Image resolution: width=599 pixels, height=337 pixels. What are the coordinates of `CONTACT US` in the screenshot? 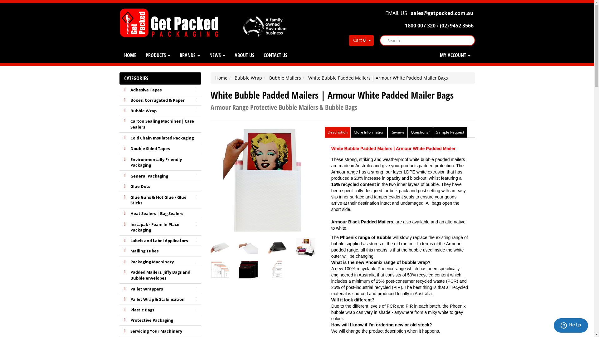 It's located at (275, 55).